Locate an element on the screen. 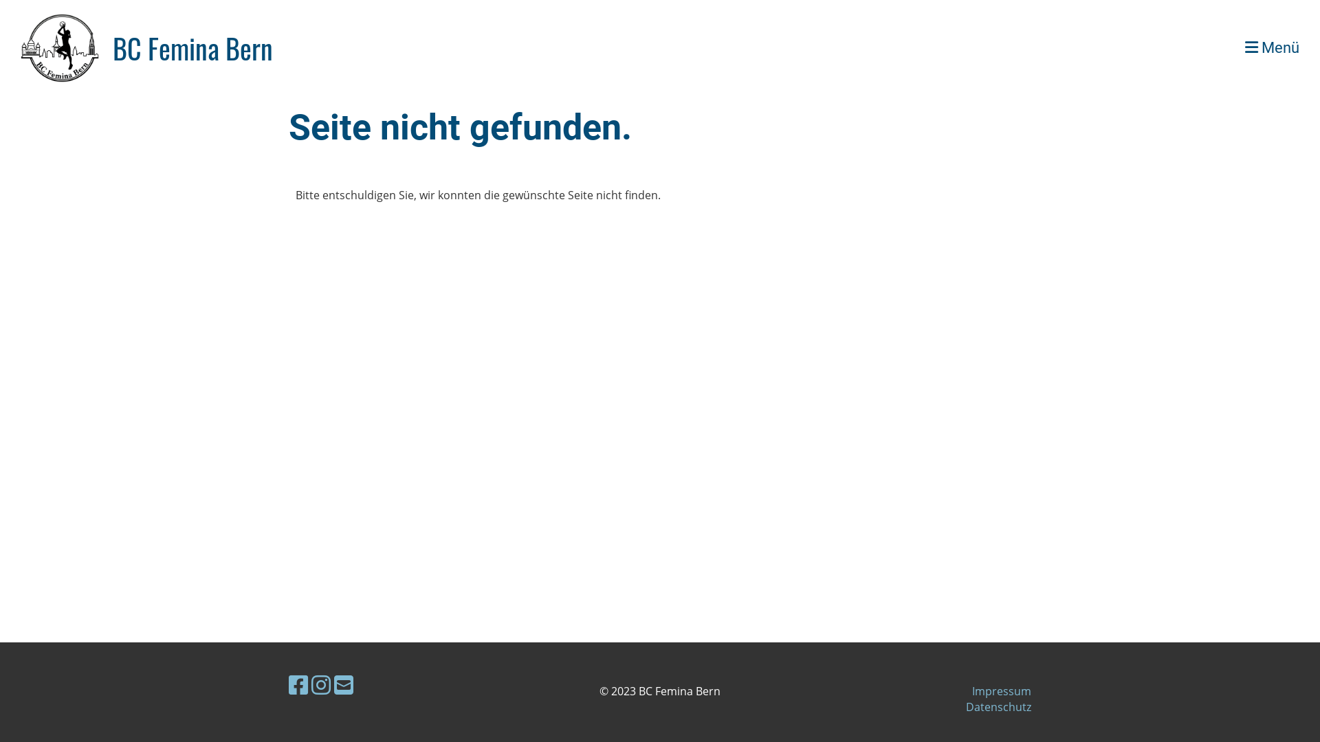 The image size is (1320, 742). BC Femina Bern is located at coordinates (192, 48).